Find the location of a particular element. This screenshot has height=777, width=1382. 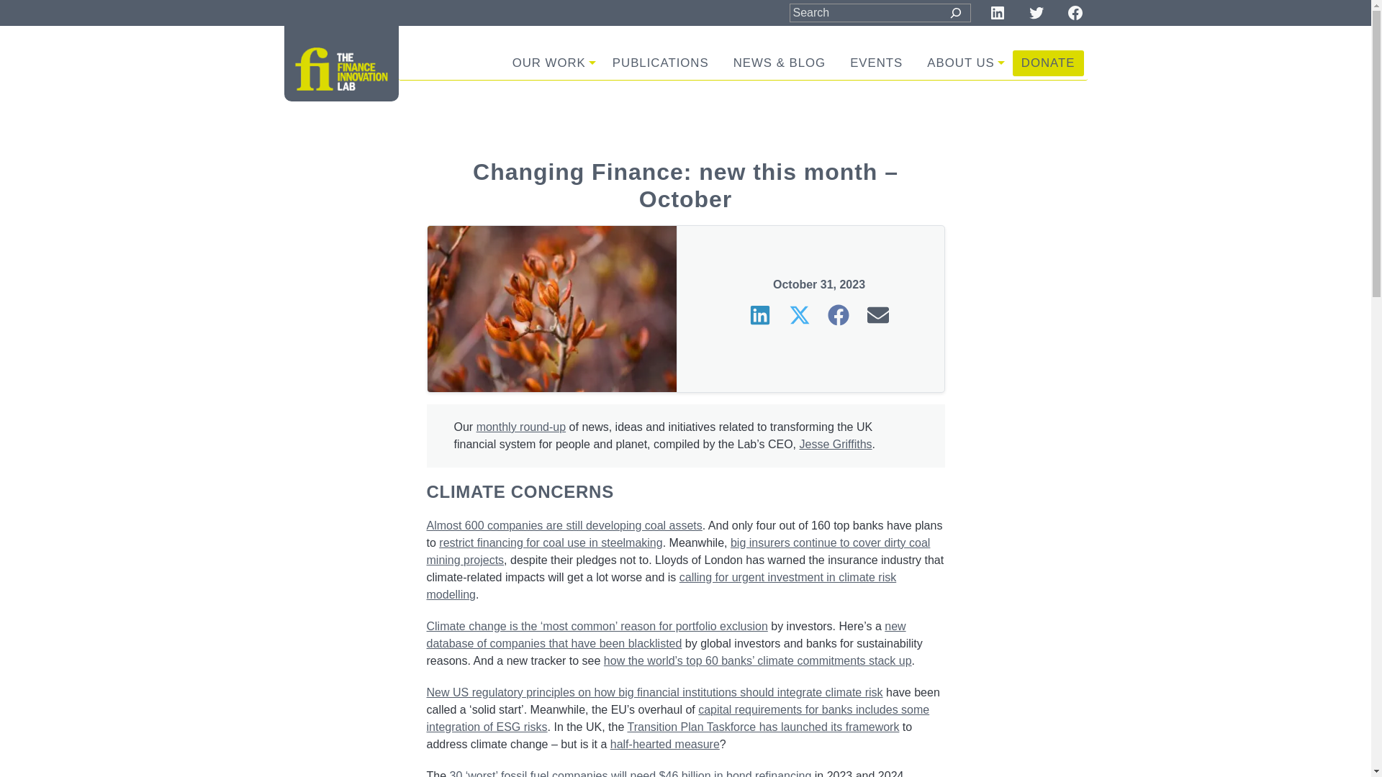

Jesse Griffiths is located at coordinates (835, 445).